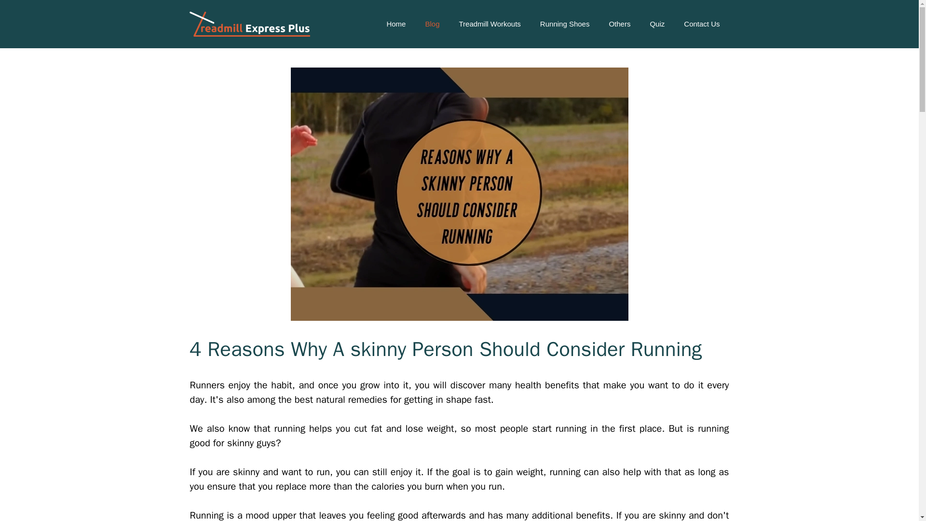 The width and height of the screenshot is (926, 521). What do you see at coordinates (619, 24) in the screenshot?
I see `Others` at bounding box center [619, 24].